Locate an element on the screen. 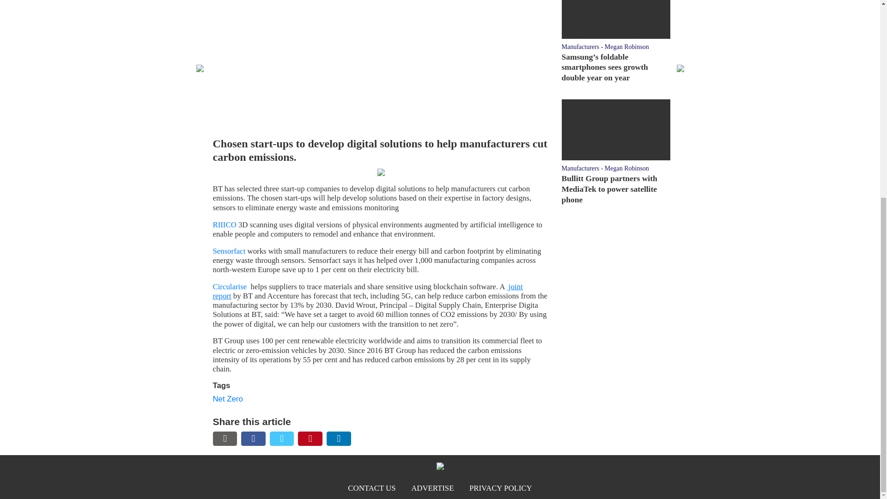  Circularise is located at coordinates (229, 286).